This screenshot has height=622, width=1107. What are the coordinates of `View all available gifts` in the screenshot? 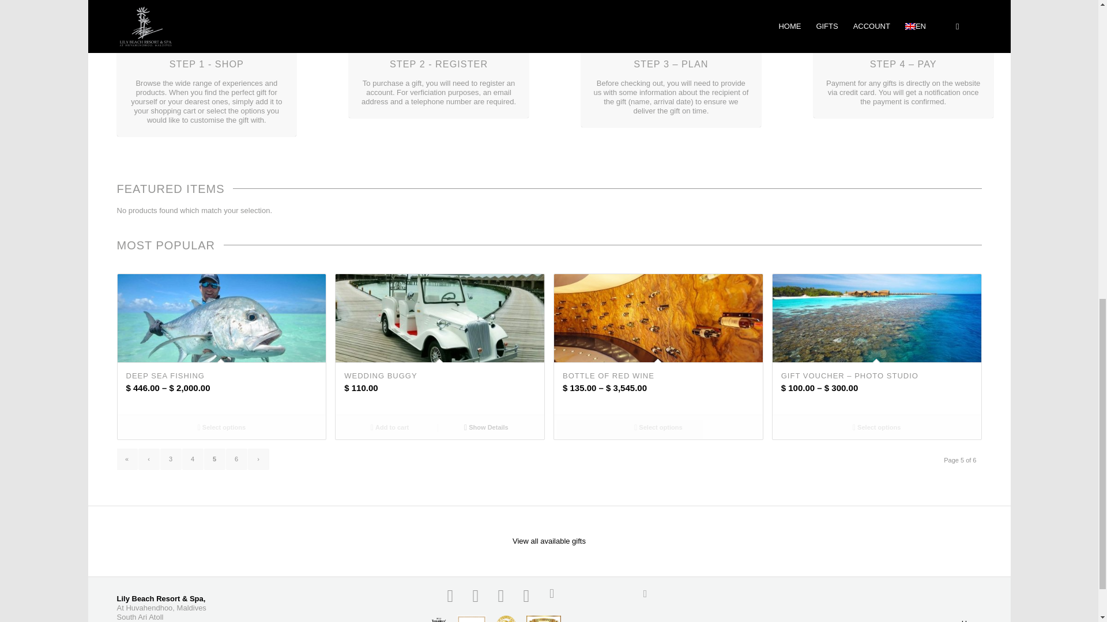 It's located at (549, 541).